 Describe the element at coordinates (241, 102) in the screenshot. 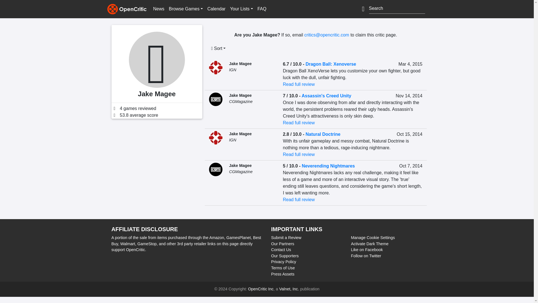

I see `CGMagazine` at that location.